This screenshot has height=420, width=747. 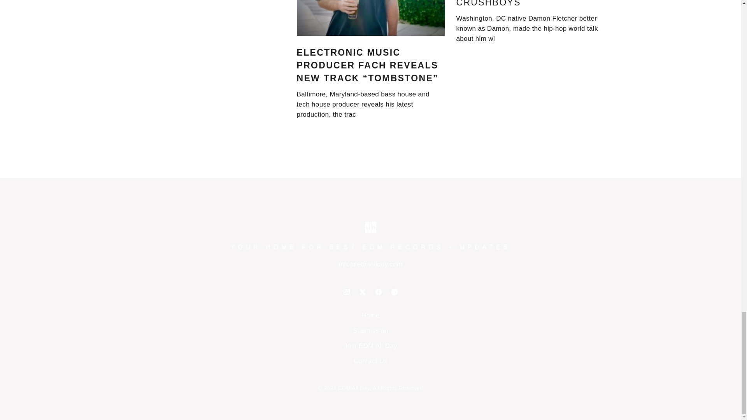 I want to click on Join EDM All Day, so click(x=370, y=346).